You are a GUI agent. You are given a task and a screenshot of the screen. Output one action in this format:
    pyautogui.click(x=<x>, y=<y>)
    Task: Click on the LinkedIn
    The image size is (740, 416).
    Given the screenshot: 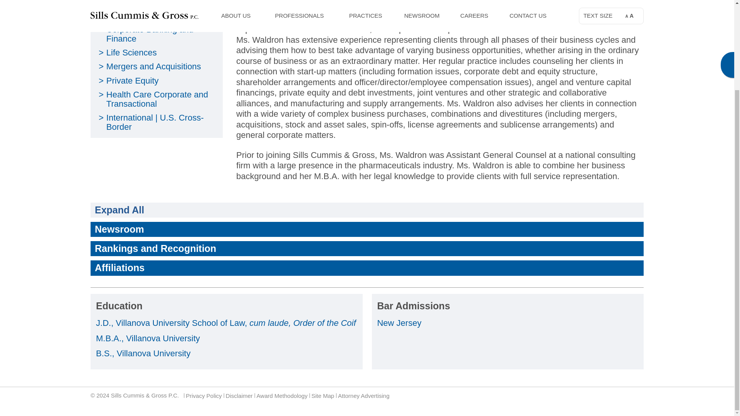 What is the action you would take?
    pyautogui.click(x=625, y=396)
    